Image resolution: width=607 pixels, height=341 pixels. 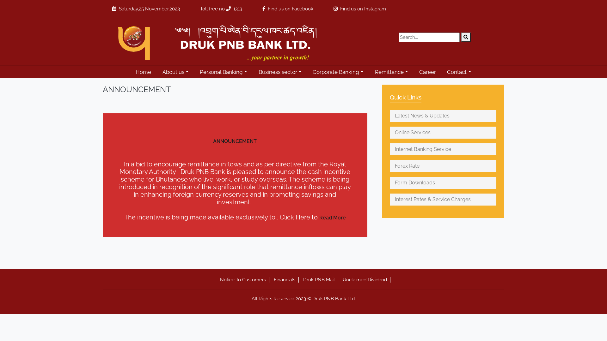 I want to click on Home, so click(x=144, y=72).